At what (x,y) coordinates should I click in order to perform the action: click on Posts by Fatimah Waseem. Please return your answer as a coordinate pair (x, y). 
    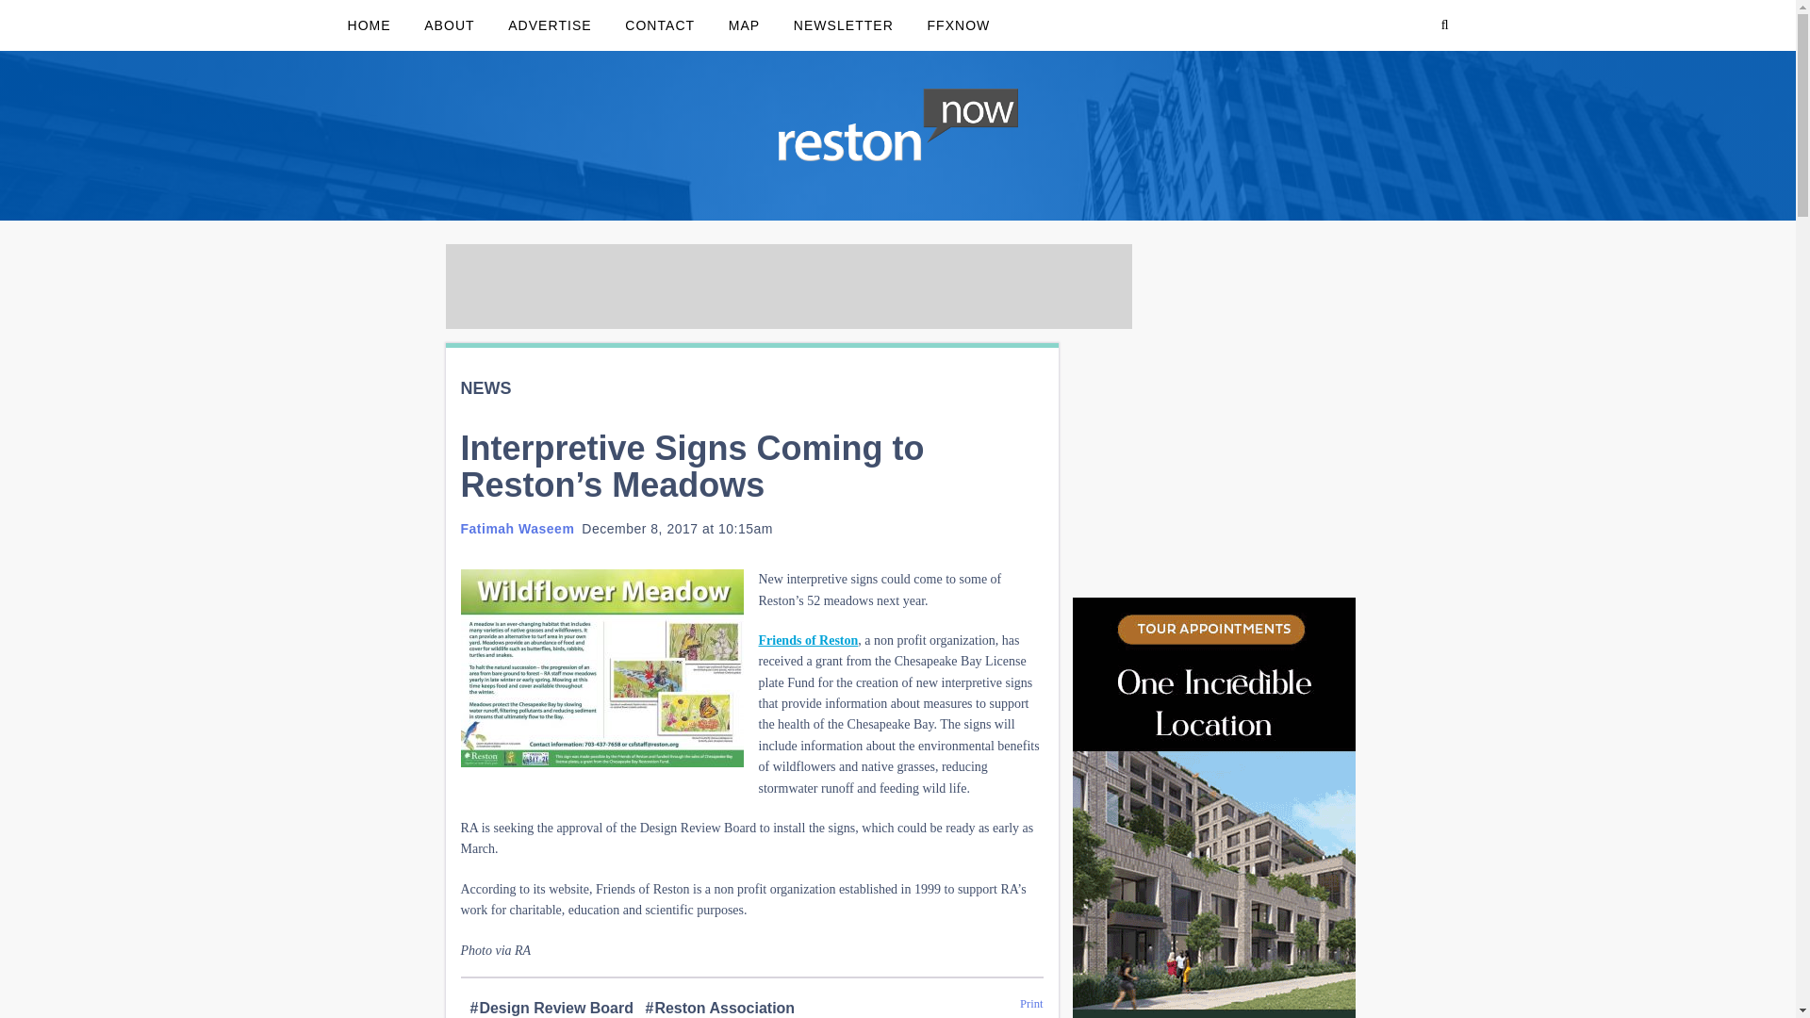
    Looking at the image, I should click on (517, 528).